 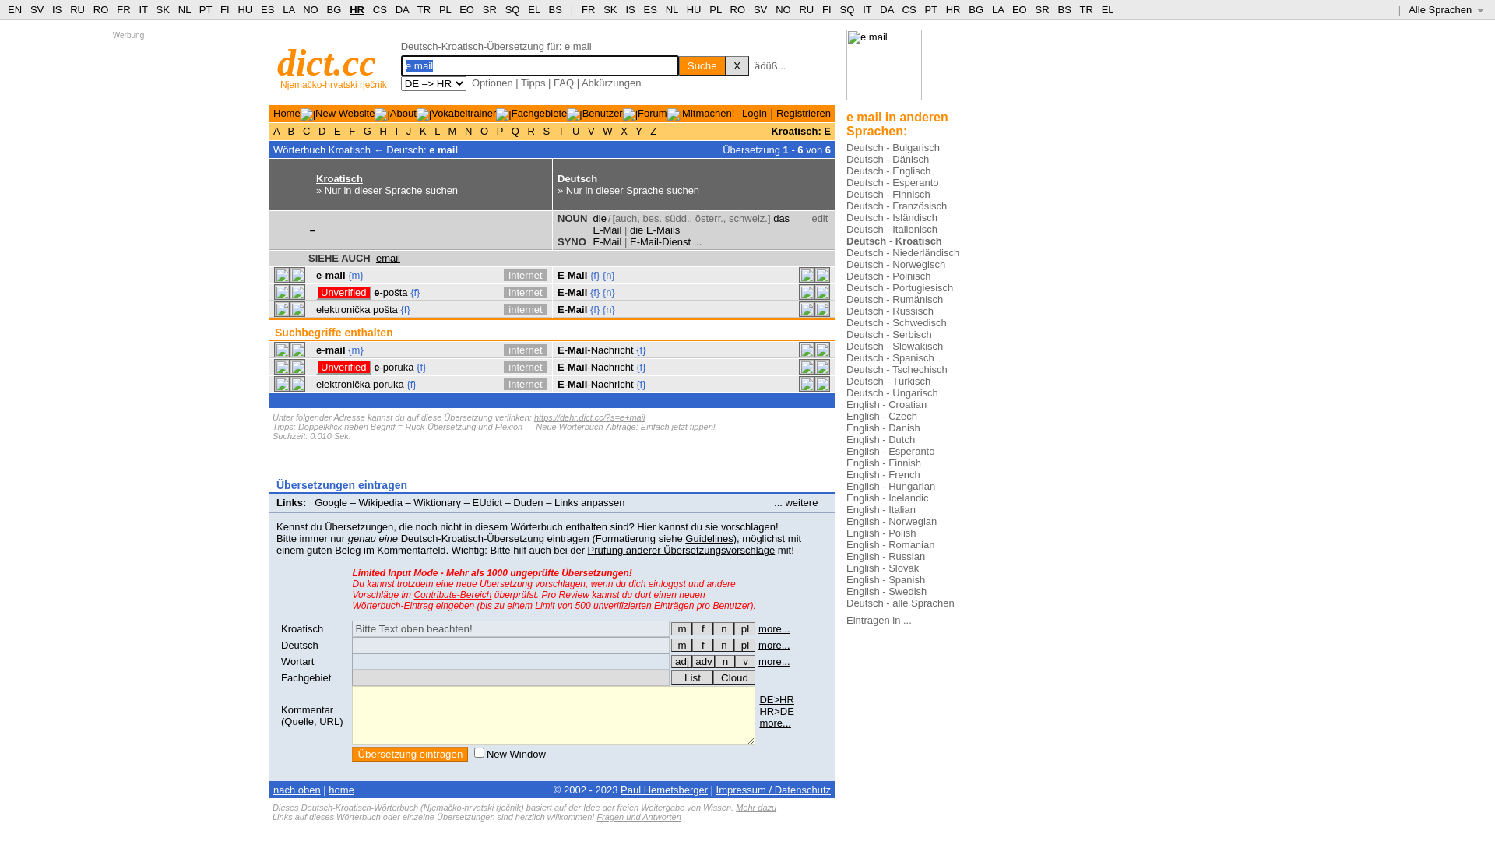 I want to click on pl, so click(x=744, y=629).